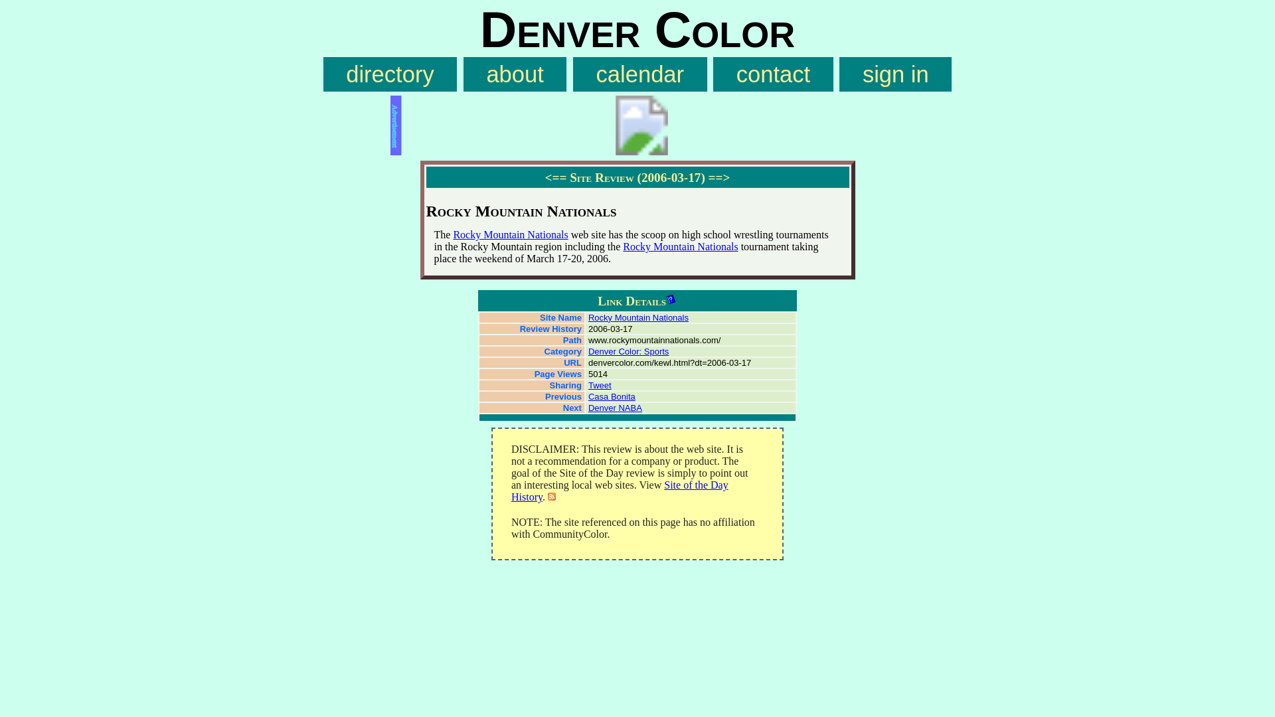 Image resolution: width=1275 pixels, height=717 pixels. Describe the element at coordinates (895, 74) in the screenshot. I see `sign in` at that location.